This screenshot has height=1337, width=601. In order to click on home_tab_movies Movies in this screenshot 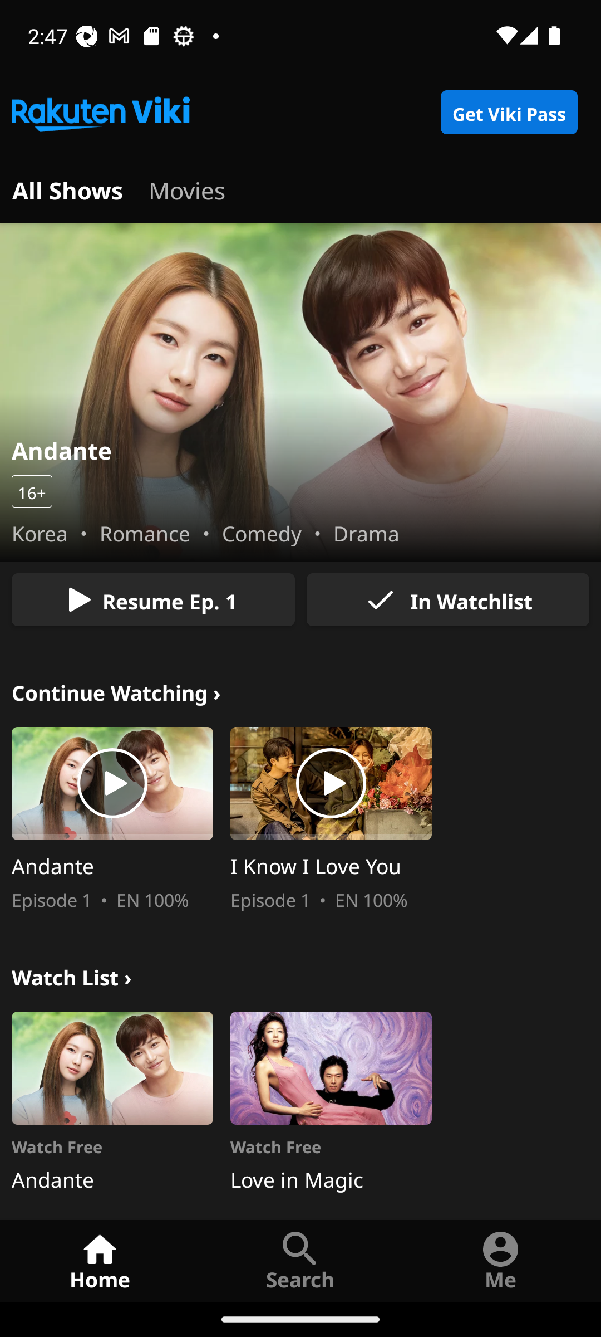, I will do `click(187, 188)`.